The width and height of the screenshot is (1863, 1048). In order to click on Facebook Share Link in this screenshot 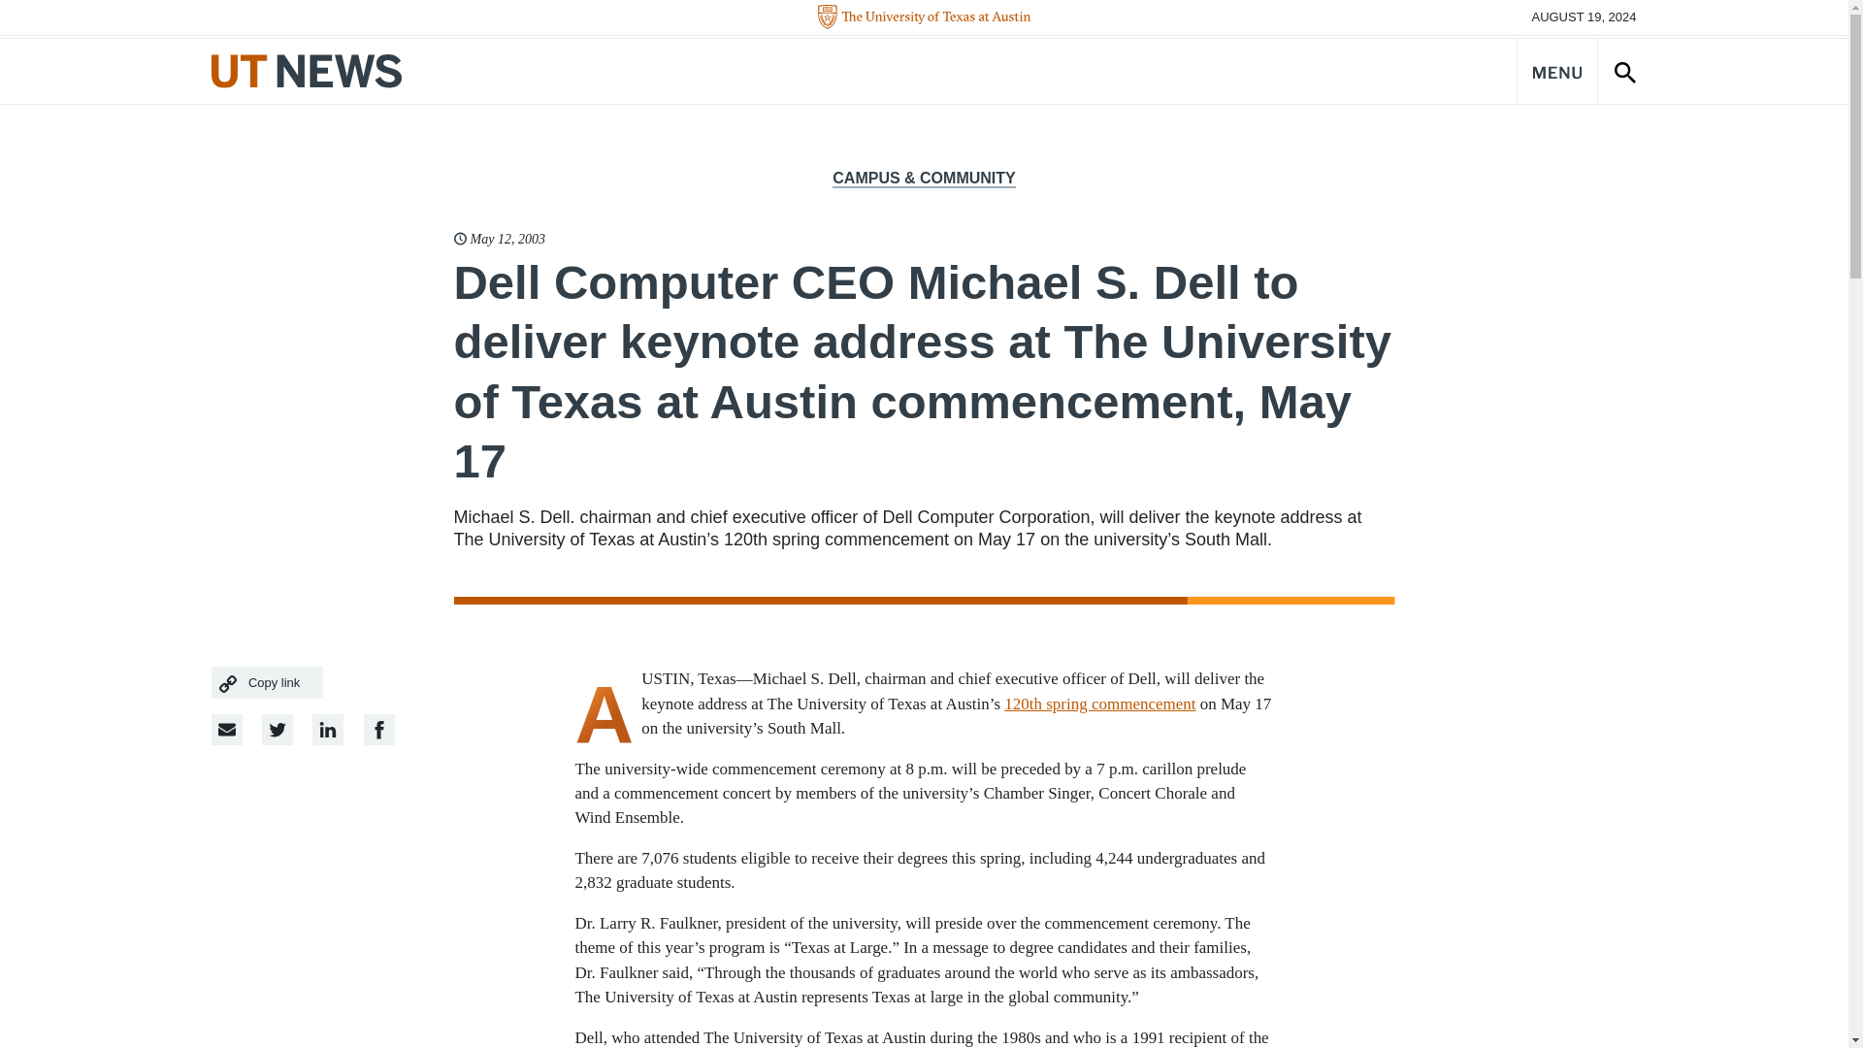, I will do `click(328, 729)`.